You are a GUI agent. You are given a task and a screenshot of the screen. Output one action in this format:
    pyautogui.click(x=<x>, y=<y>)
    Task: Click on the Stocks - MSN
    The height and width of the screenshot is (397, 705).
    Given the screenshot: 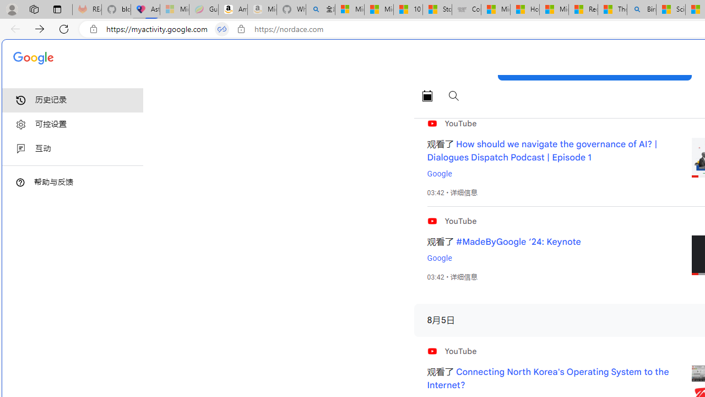 What is the action you would take?
    pyautogui.click(x=437, y=10)
    